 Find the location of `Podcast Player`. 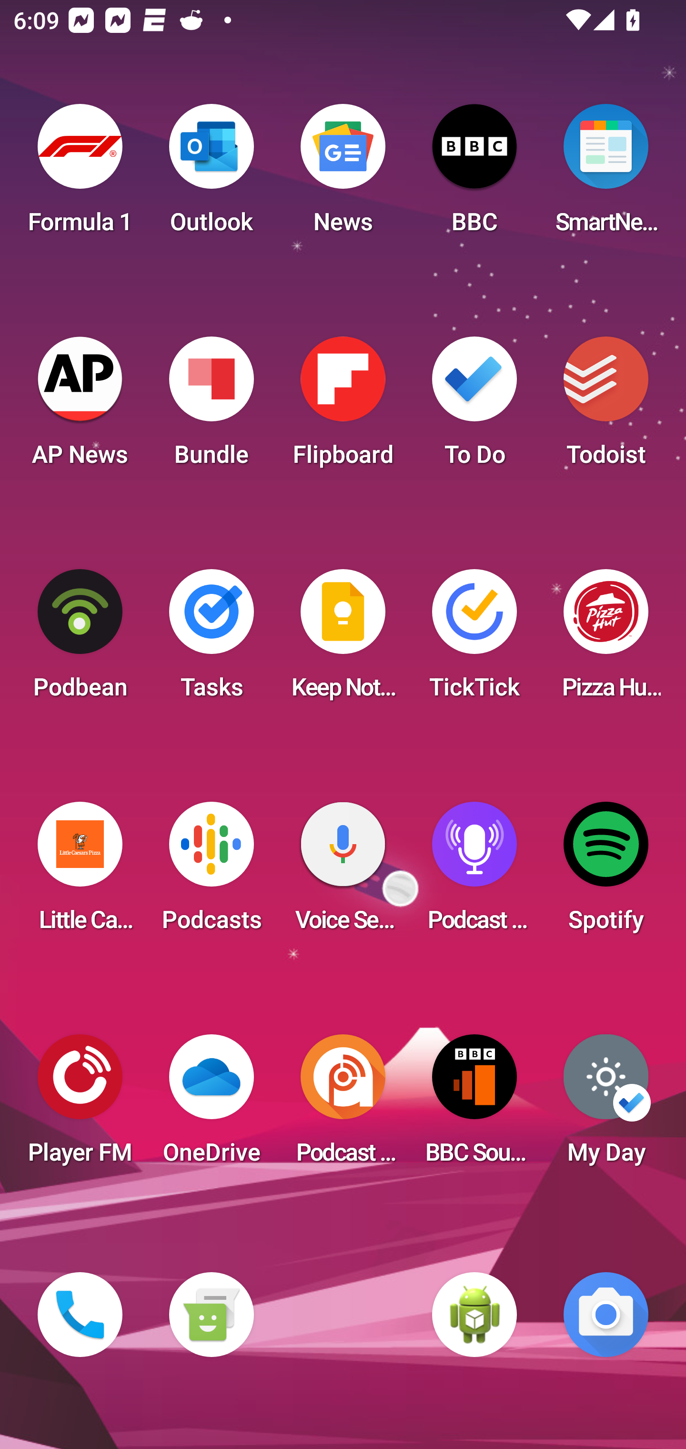

Podcast Player is located at coordinates (474, 872).